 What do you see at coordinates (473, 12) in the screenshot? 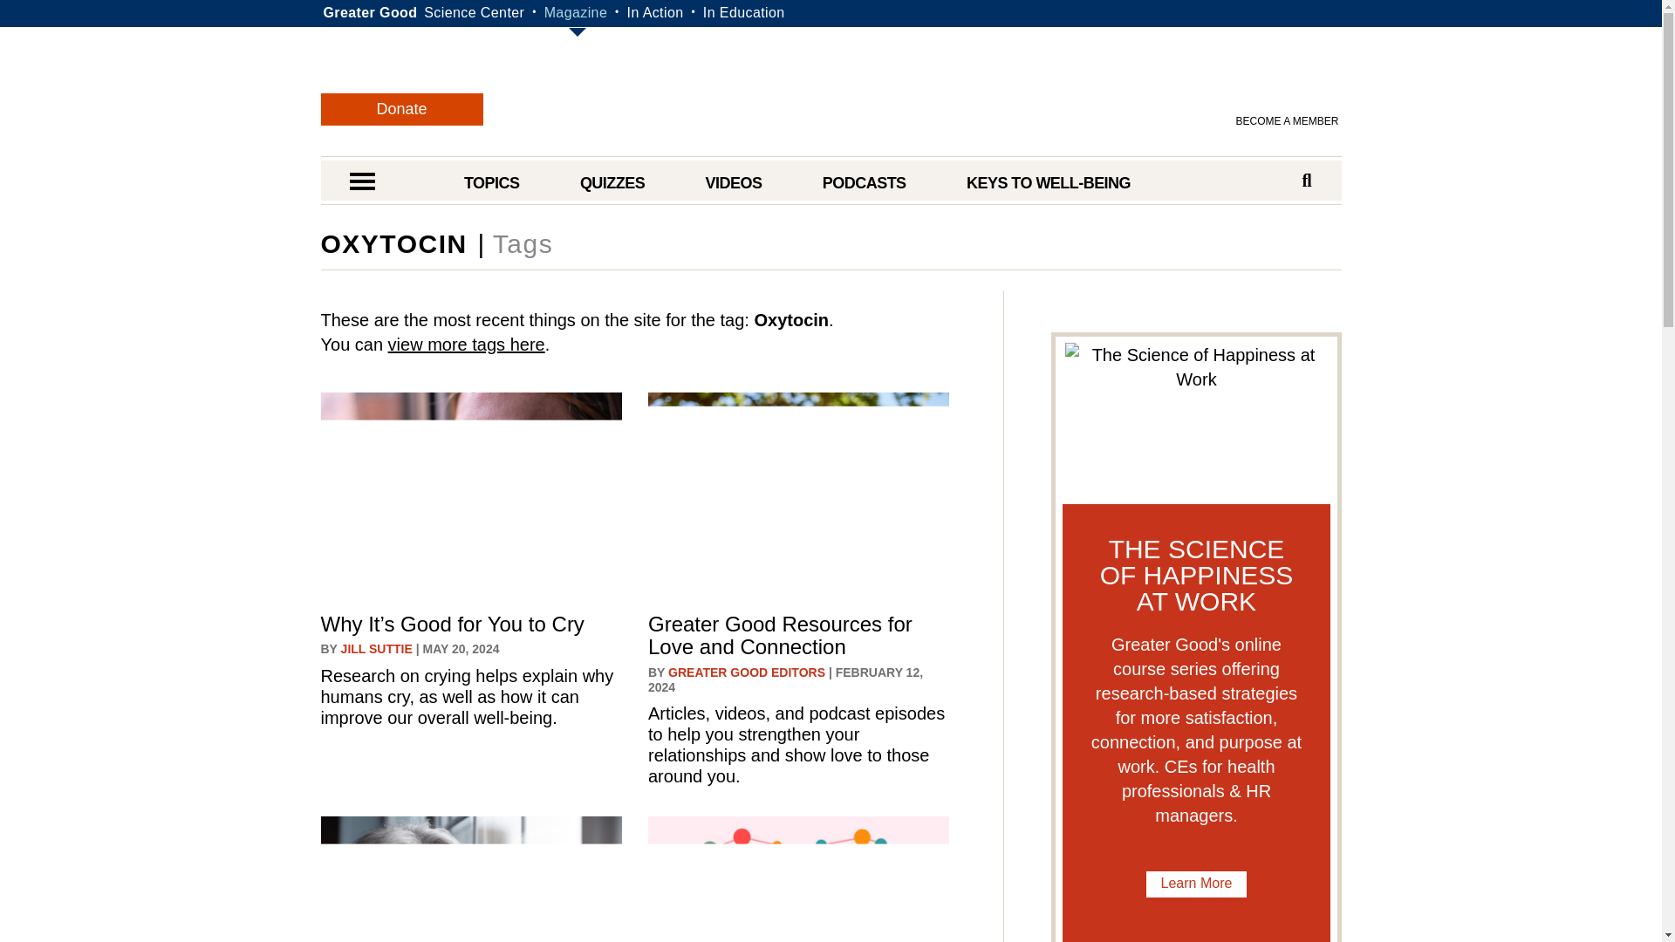
I see `Greater Good Science Center` at bounding box center [473, 12].